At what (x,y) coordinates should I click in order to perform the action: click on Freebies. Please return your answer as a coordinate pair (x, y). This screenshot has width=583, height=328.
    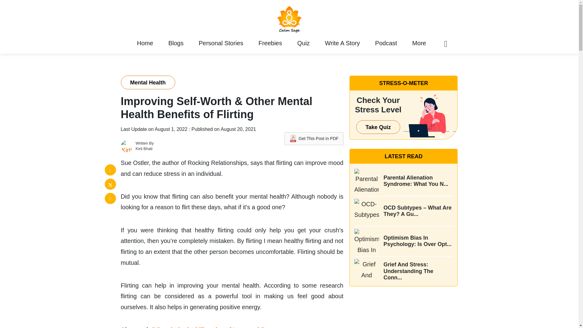
    Looking at the image, I should click on (270, 43).